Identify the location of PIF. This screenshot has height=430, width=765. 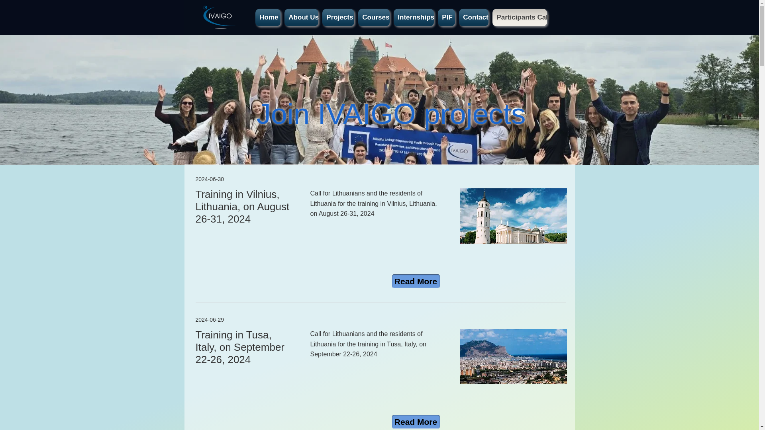
(446, 17).